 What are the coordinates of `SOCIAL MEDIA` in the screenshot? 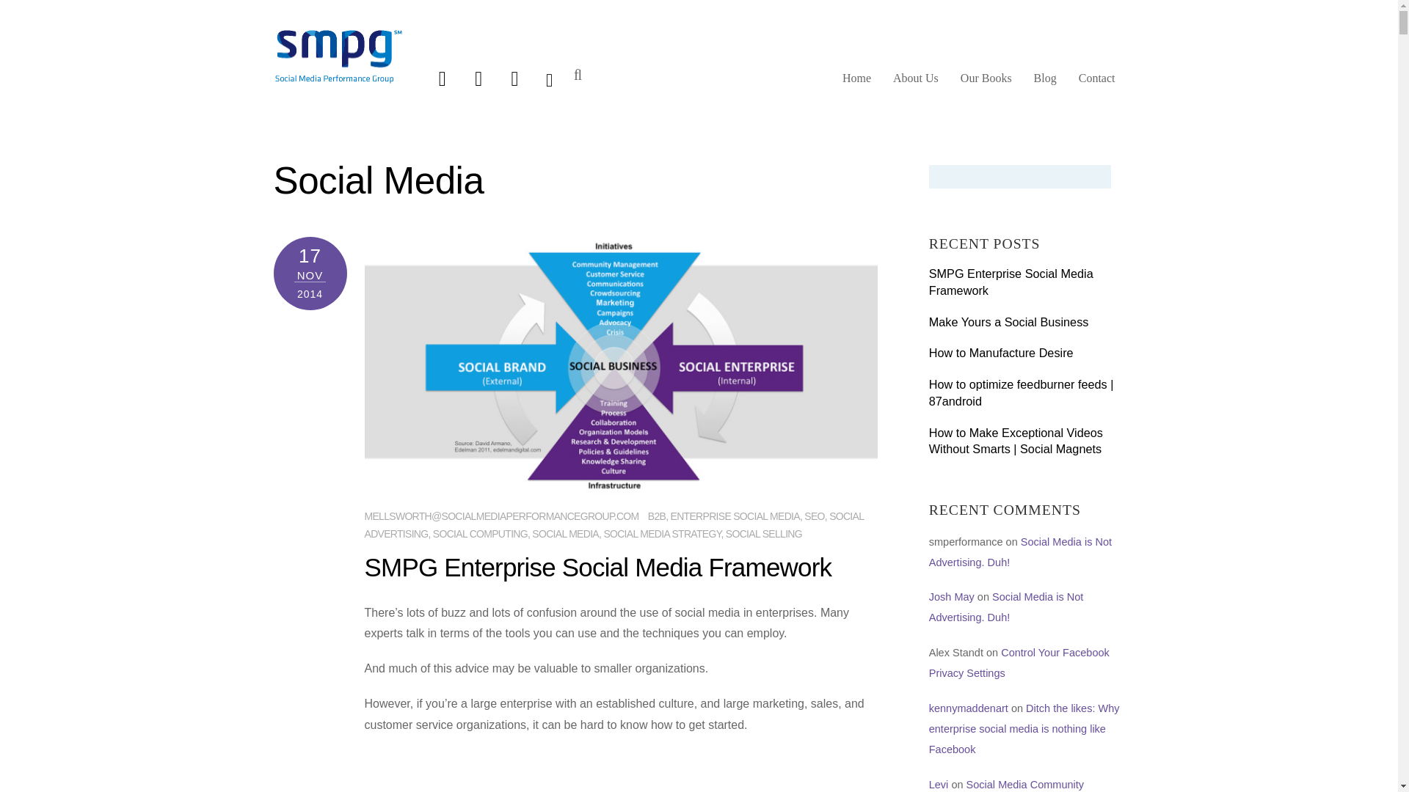 It's located at (565, 534).